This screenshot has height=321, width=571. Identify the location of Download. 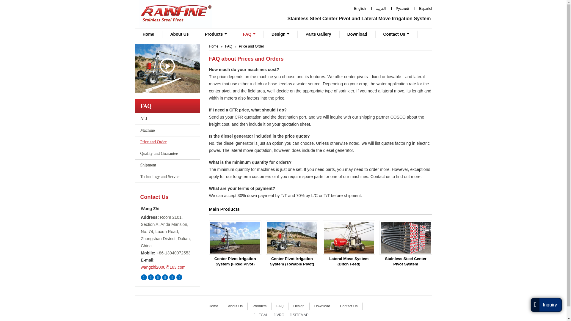
(357, 34).